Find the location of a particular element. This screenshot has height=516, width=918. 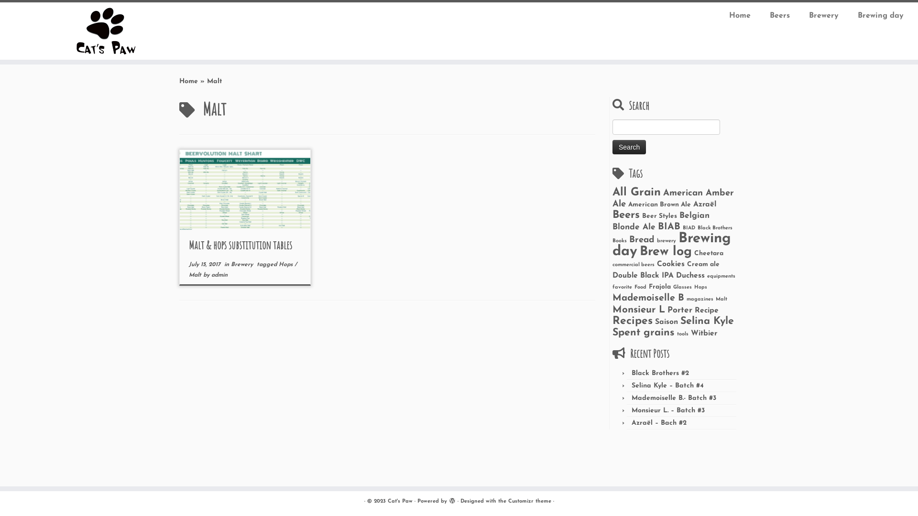

Books is located at coordinates (620, 241).